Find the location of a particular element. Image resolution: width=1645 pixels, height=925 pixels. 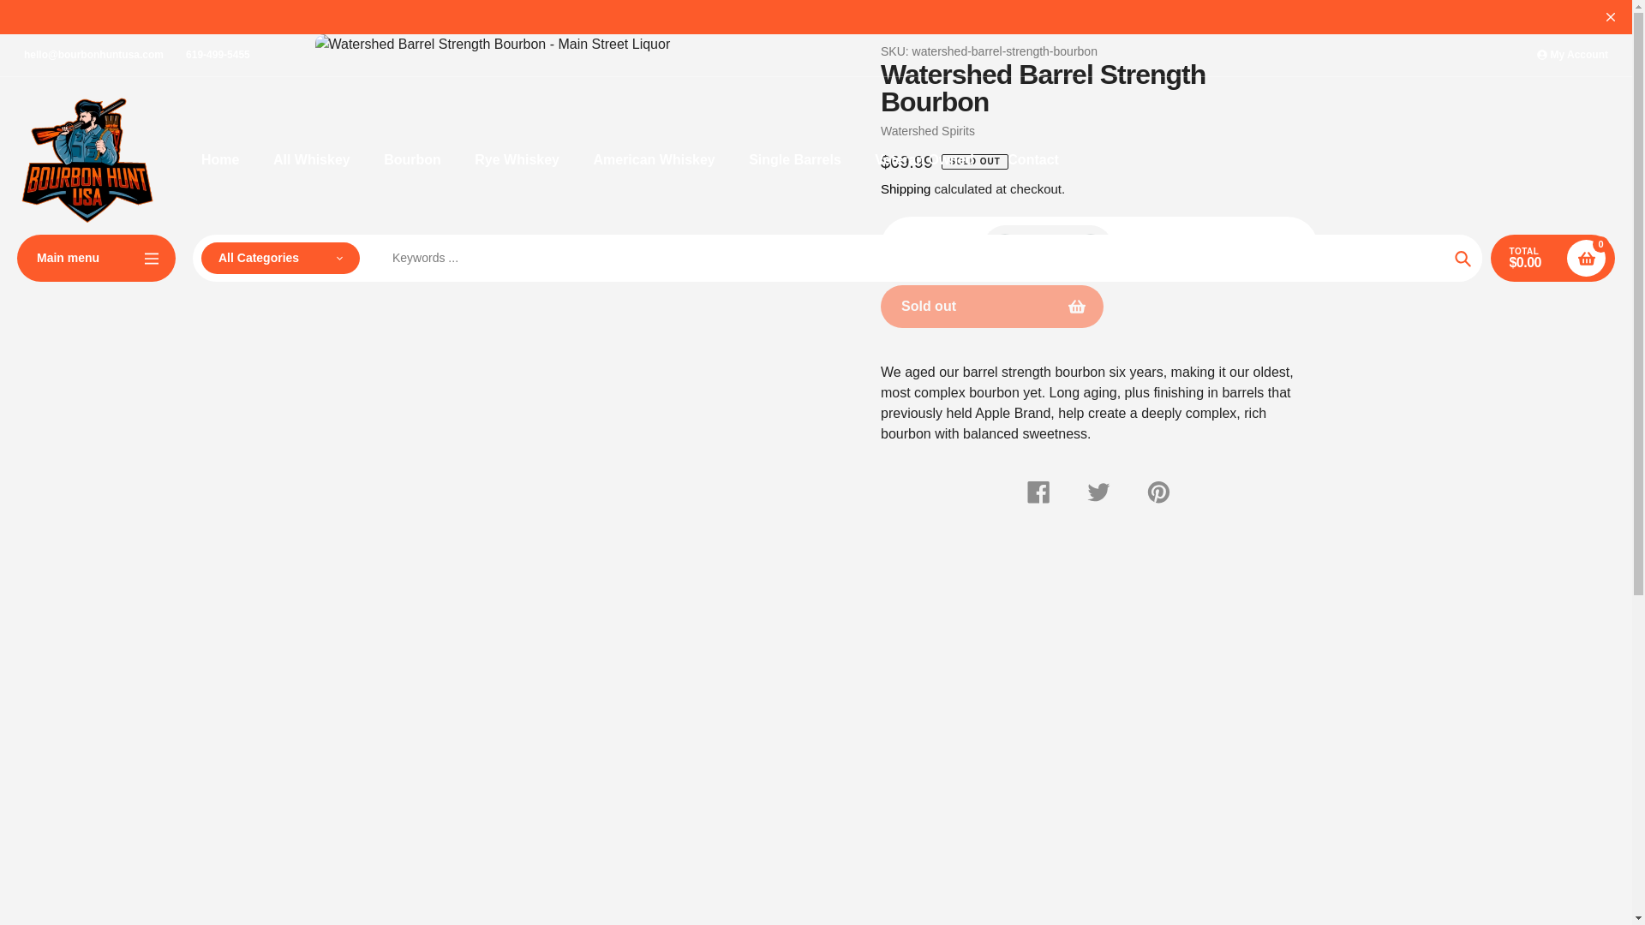

Bourbon is located at coordinates (411, 159).